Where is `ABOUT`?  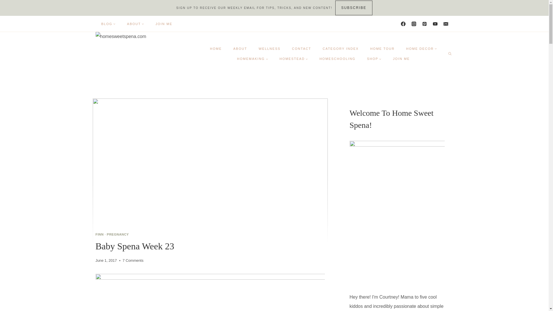 ABOUT is located at coordinates (240, 48).